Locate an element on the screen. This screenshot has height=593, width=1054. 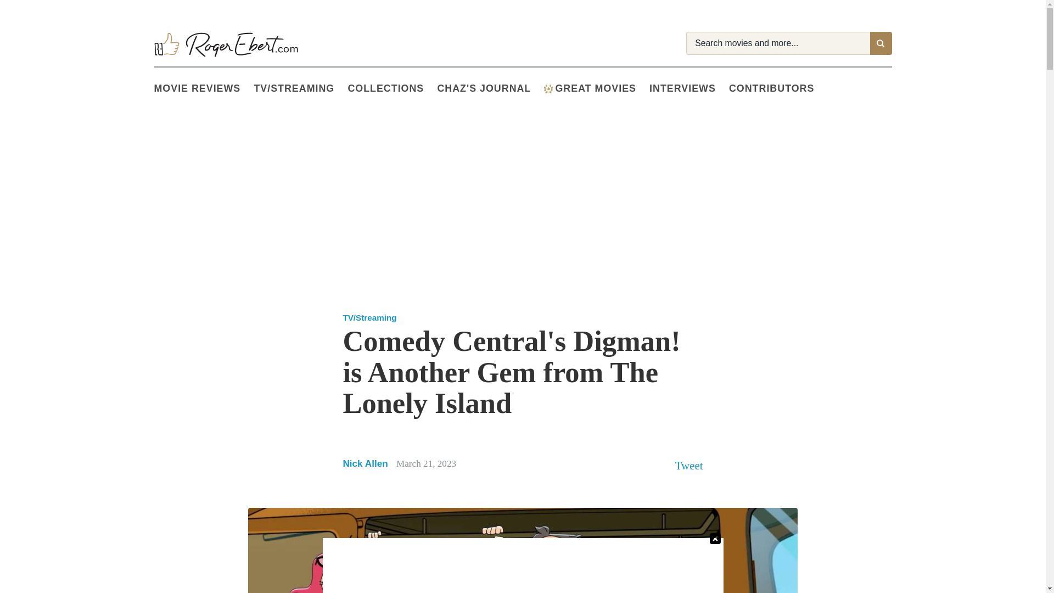
Tweet is located at coordinates (689, 465).